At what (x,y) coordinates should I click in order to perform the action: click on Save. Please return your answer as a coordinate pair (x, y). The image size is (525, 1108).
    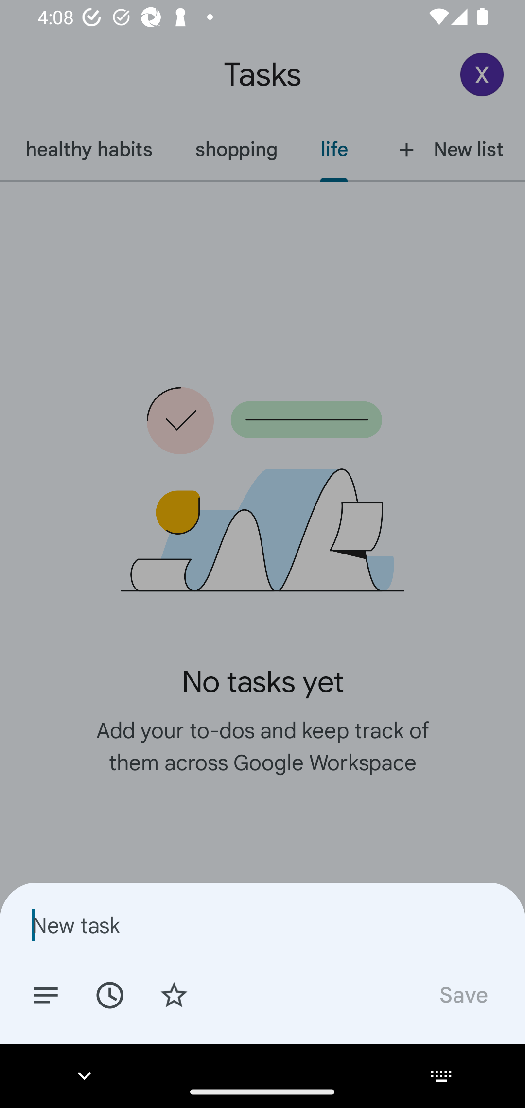
    Looking at the image, I should click on (463, 994).